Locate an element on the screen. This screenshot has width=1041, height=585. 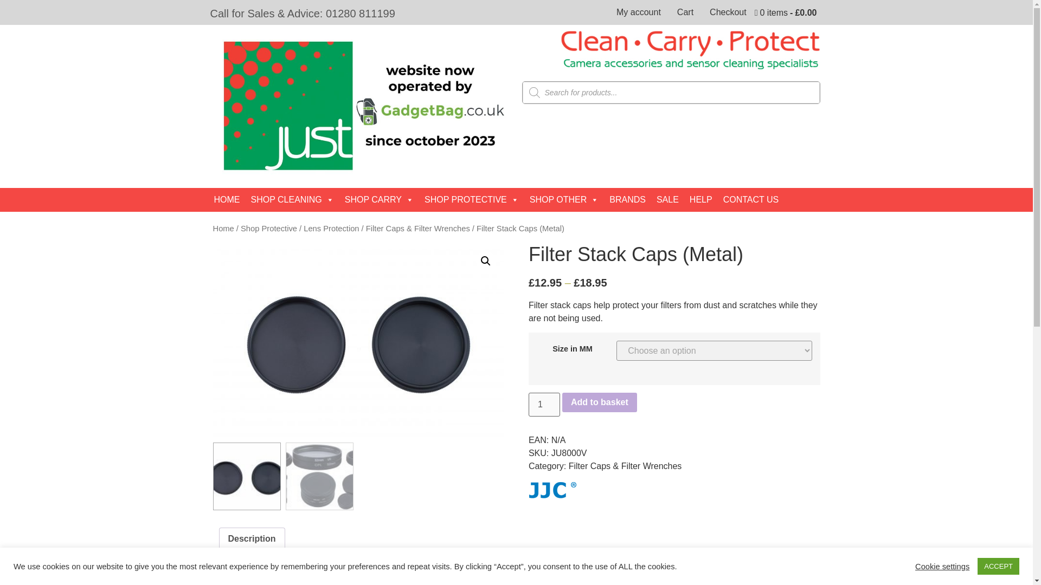
SHOP CARRY is located at coordinates (379, 199).